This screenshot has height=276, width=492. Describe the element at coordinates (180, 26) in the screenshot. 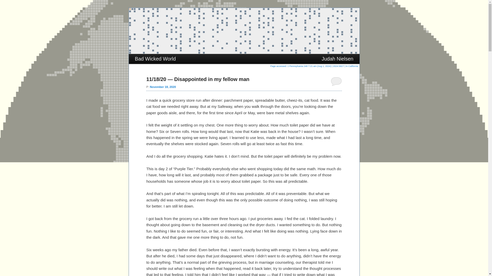

I see `Bad Wicked World` at that location.